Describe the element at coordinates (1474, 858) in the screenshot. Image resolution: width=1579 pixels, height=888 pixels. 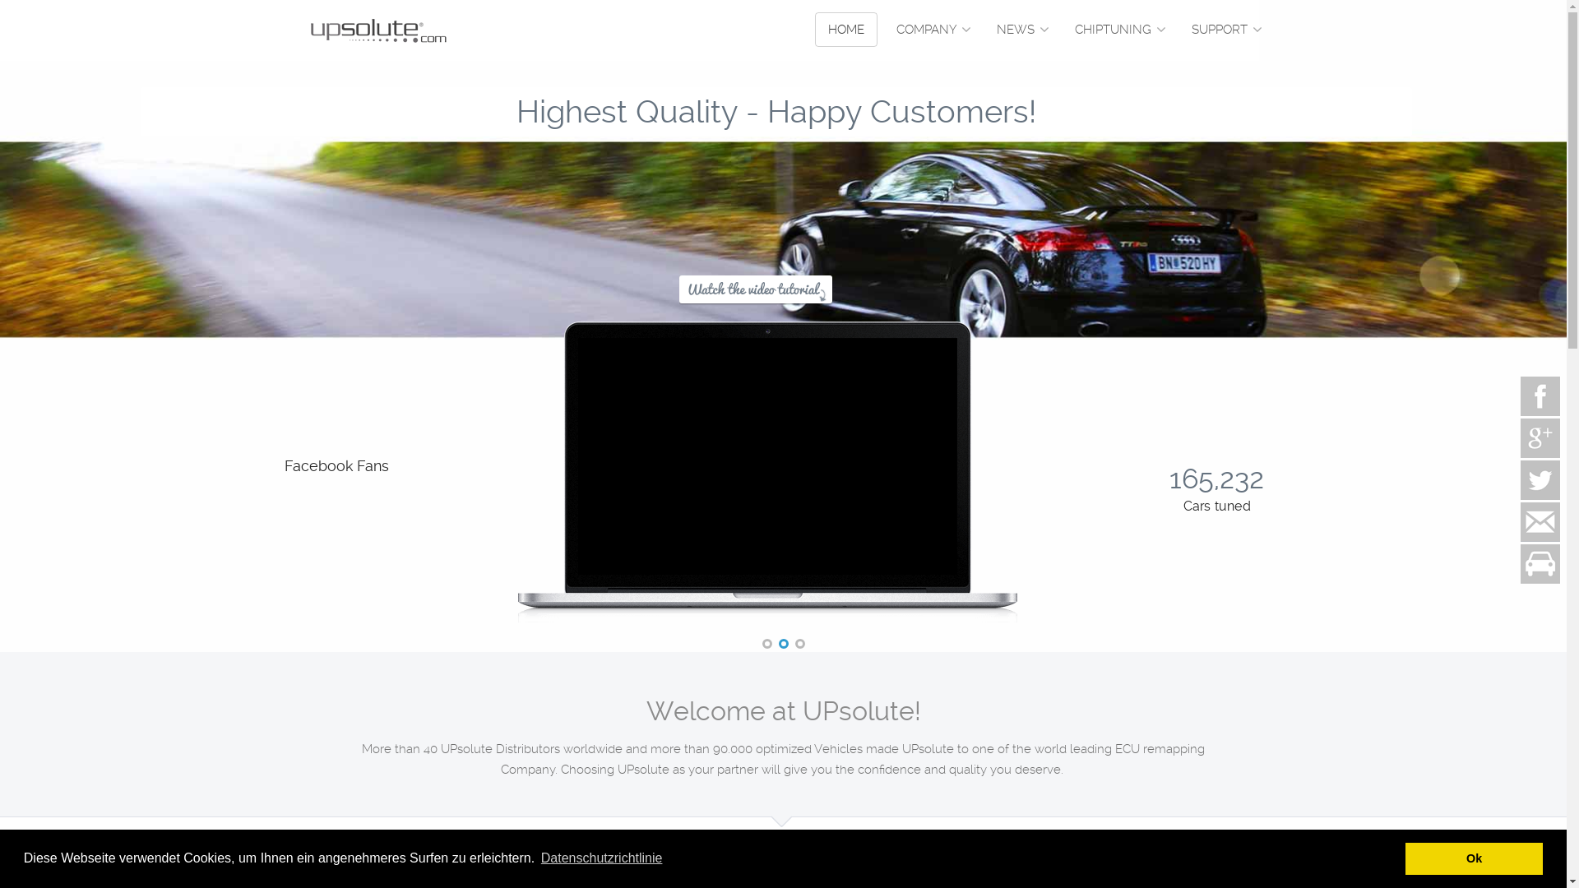
I see `Ok` at that location.